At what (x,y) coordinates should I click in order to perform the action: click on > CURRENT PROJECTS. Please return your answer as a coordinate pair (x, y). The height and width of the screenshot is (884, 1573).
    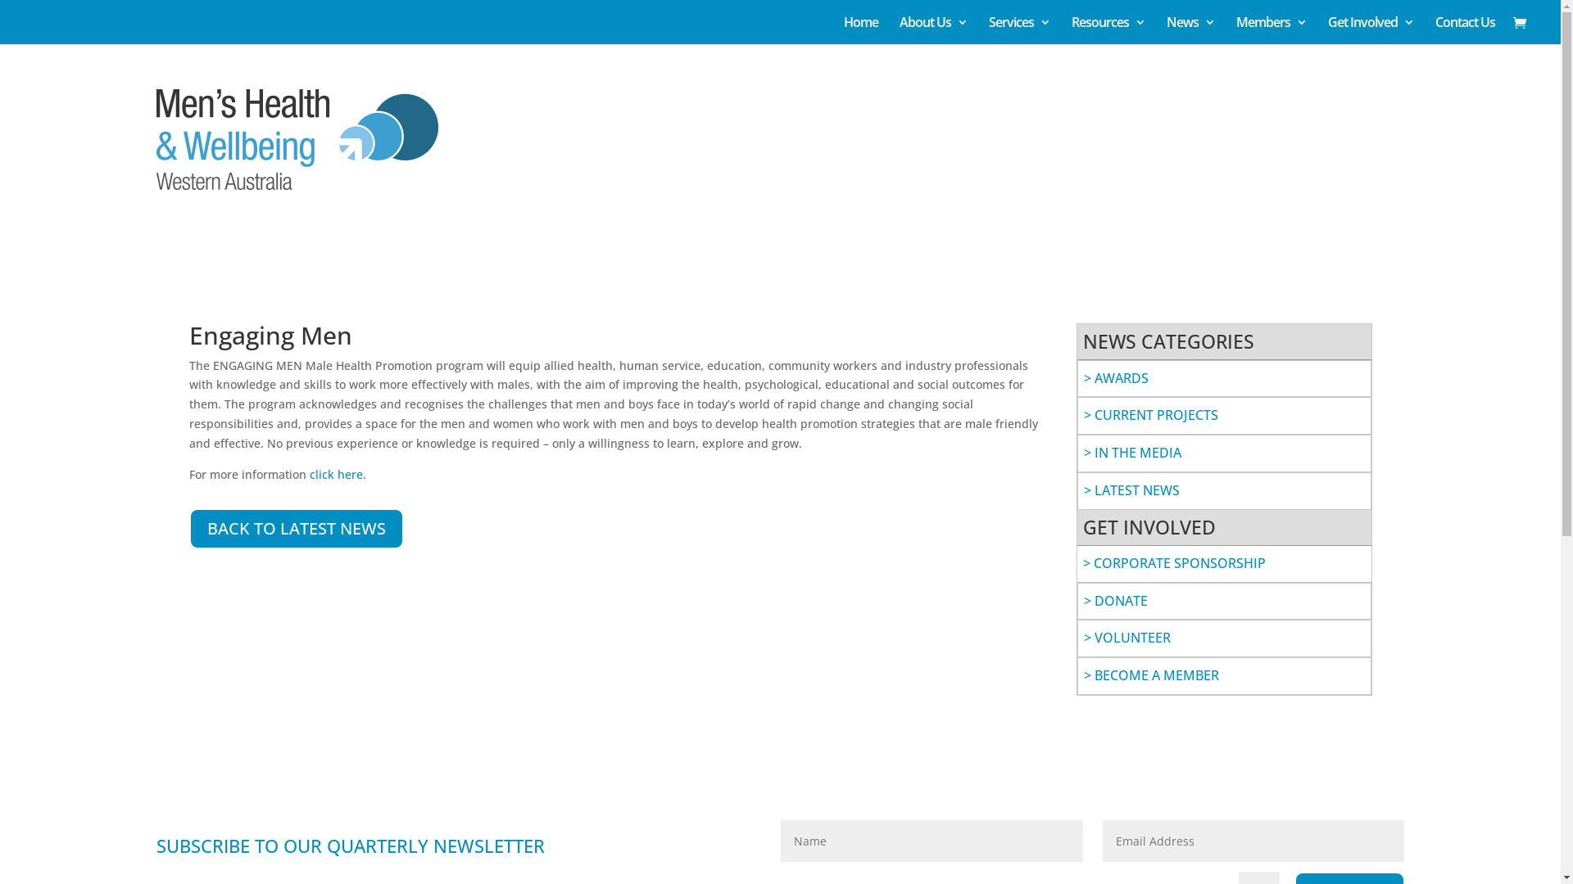
    Looking at the image, I should click on (1150, 415).